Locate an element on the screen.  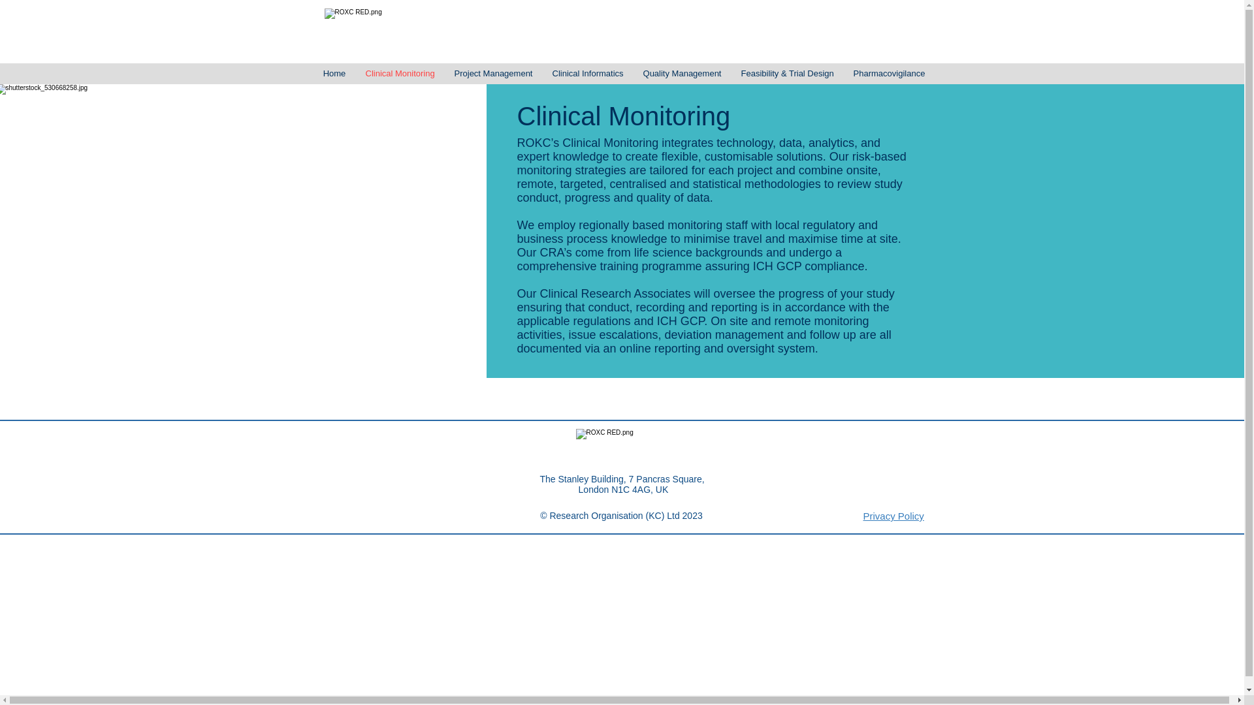
Home is located at coordinates (334, 73).